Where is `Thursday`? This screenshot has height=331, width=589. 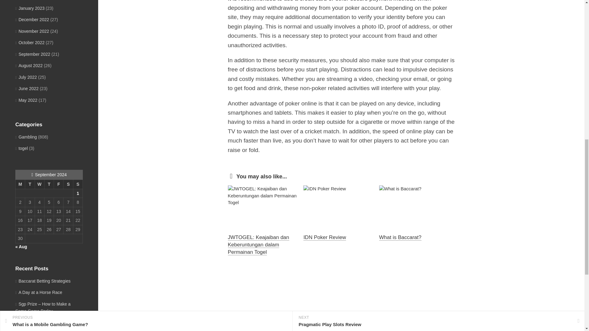
Thursday is located at coordinates (49, 184).